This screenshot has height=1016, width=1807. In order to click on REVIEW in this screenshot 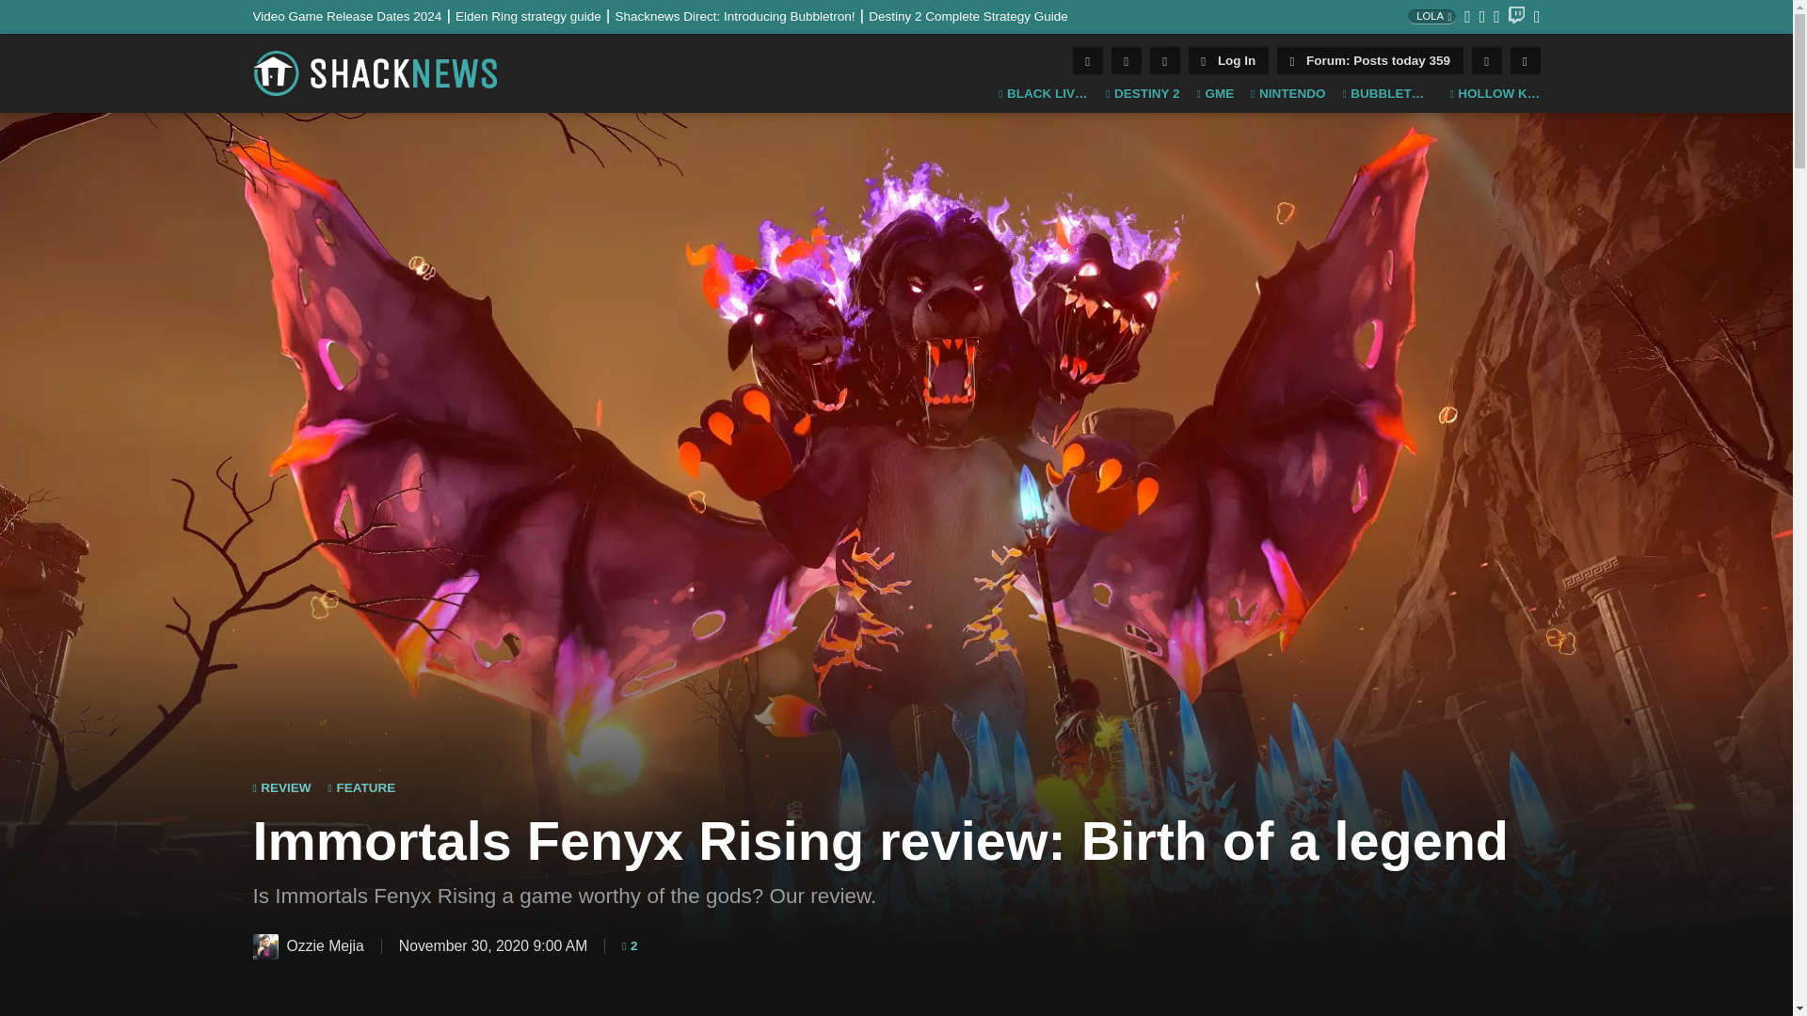, I will do `click(281, 787)`.